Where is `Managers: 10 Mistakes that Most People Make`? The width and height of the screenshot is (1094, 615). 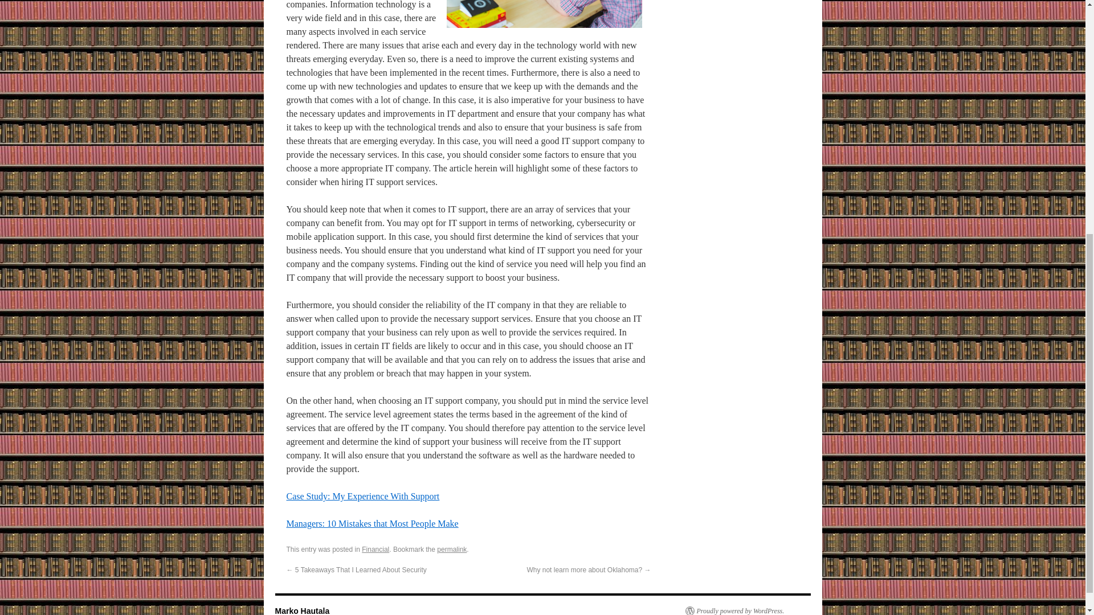
Managers: 10 Mistakes that Most People Make is located at coordinates (372, 523).